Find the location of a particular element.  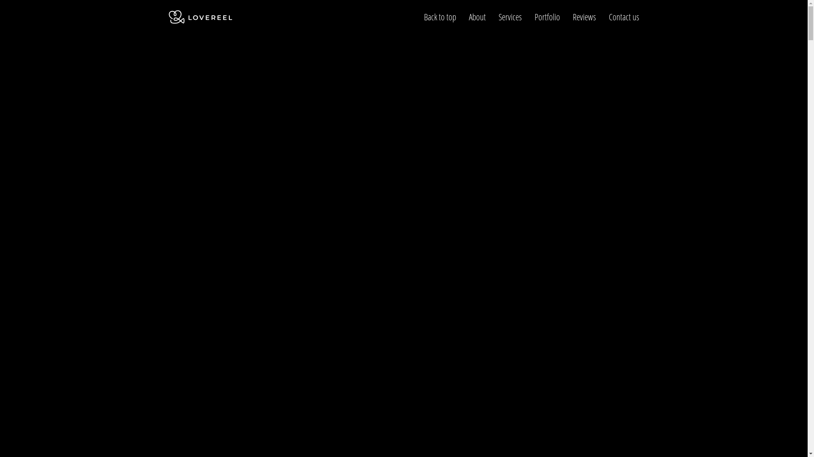

Reviews is located at coordinates (584, 17).